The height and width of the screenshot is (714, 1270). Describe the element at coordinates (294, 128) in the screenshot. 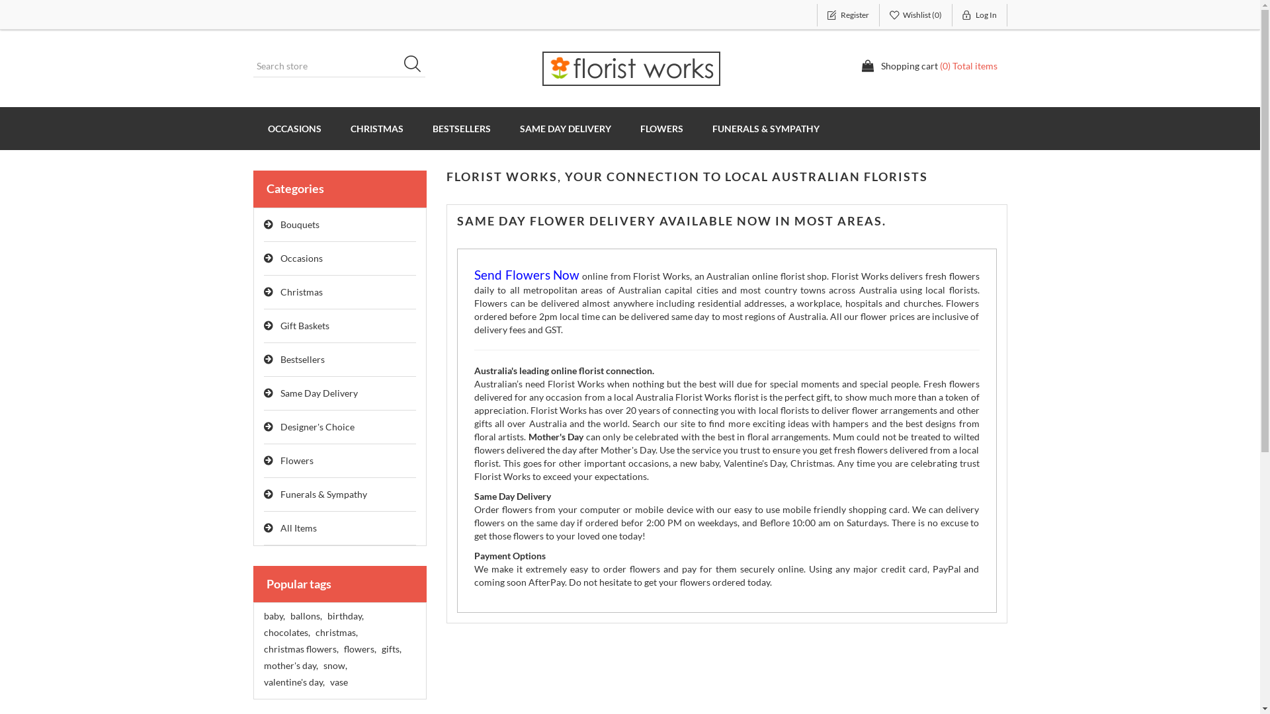

I see `OCCASIONS` at that location.